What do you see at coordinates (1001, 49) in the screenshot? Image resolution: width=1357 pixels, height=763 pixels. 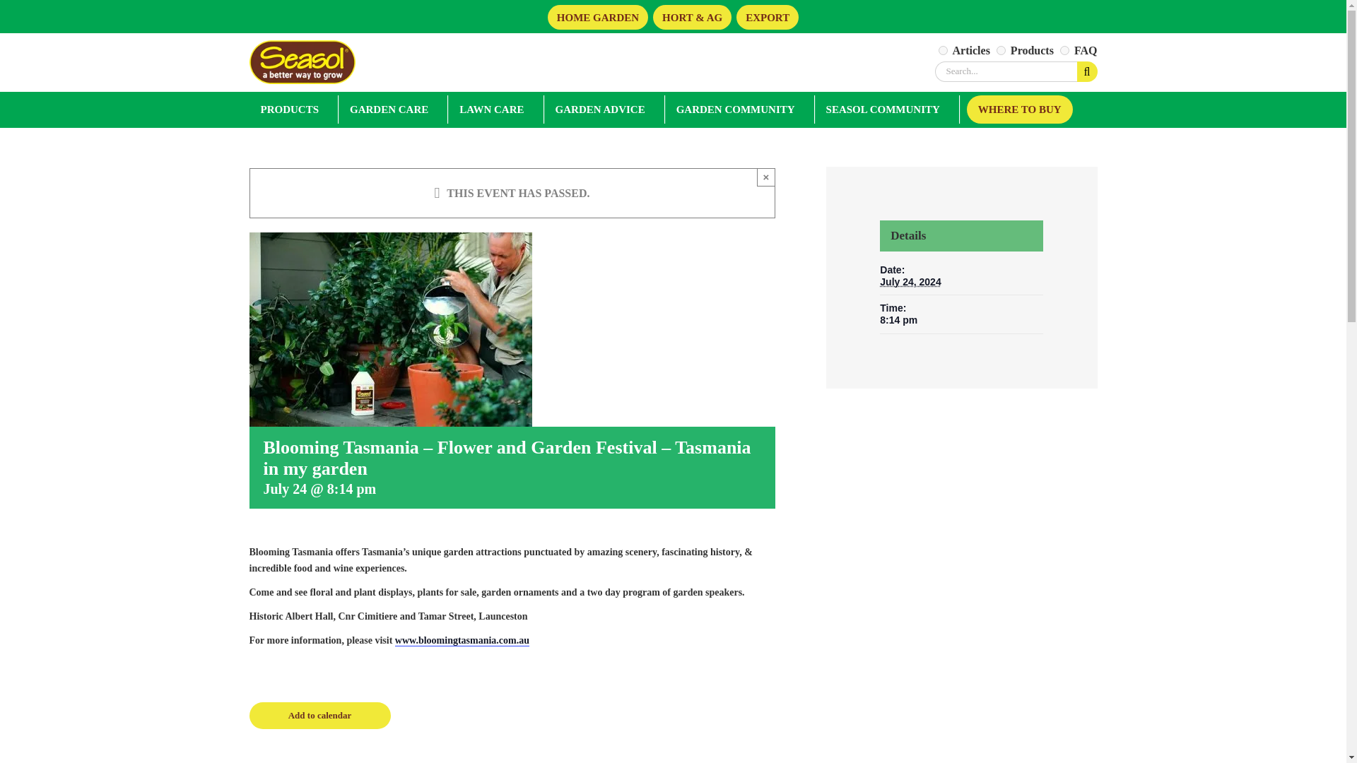 I see `product` at bounding box center [1001, 49].